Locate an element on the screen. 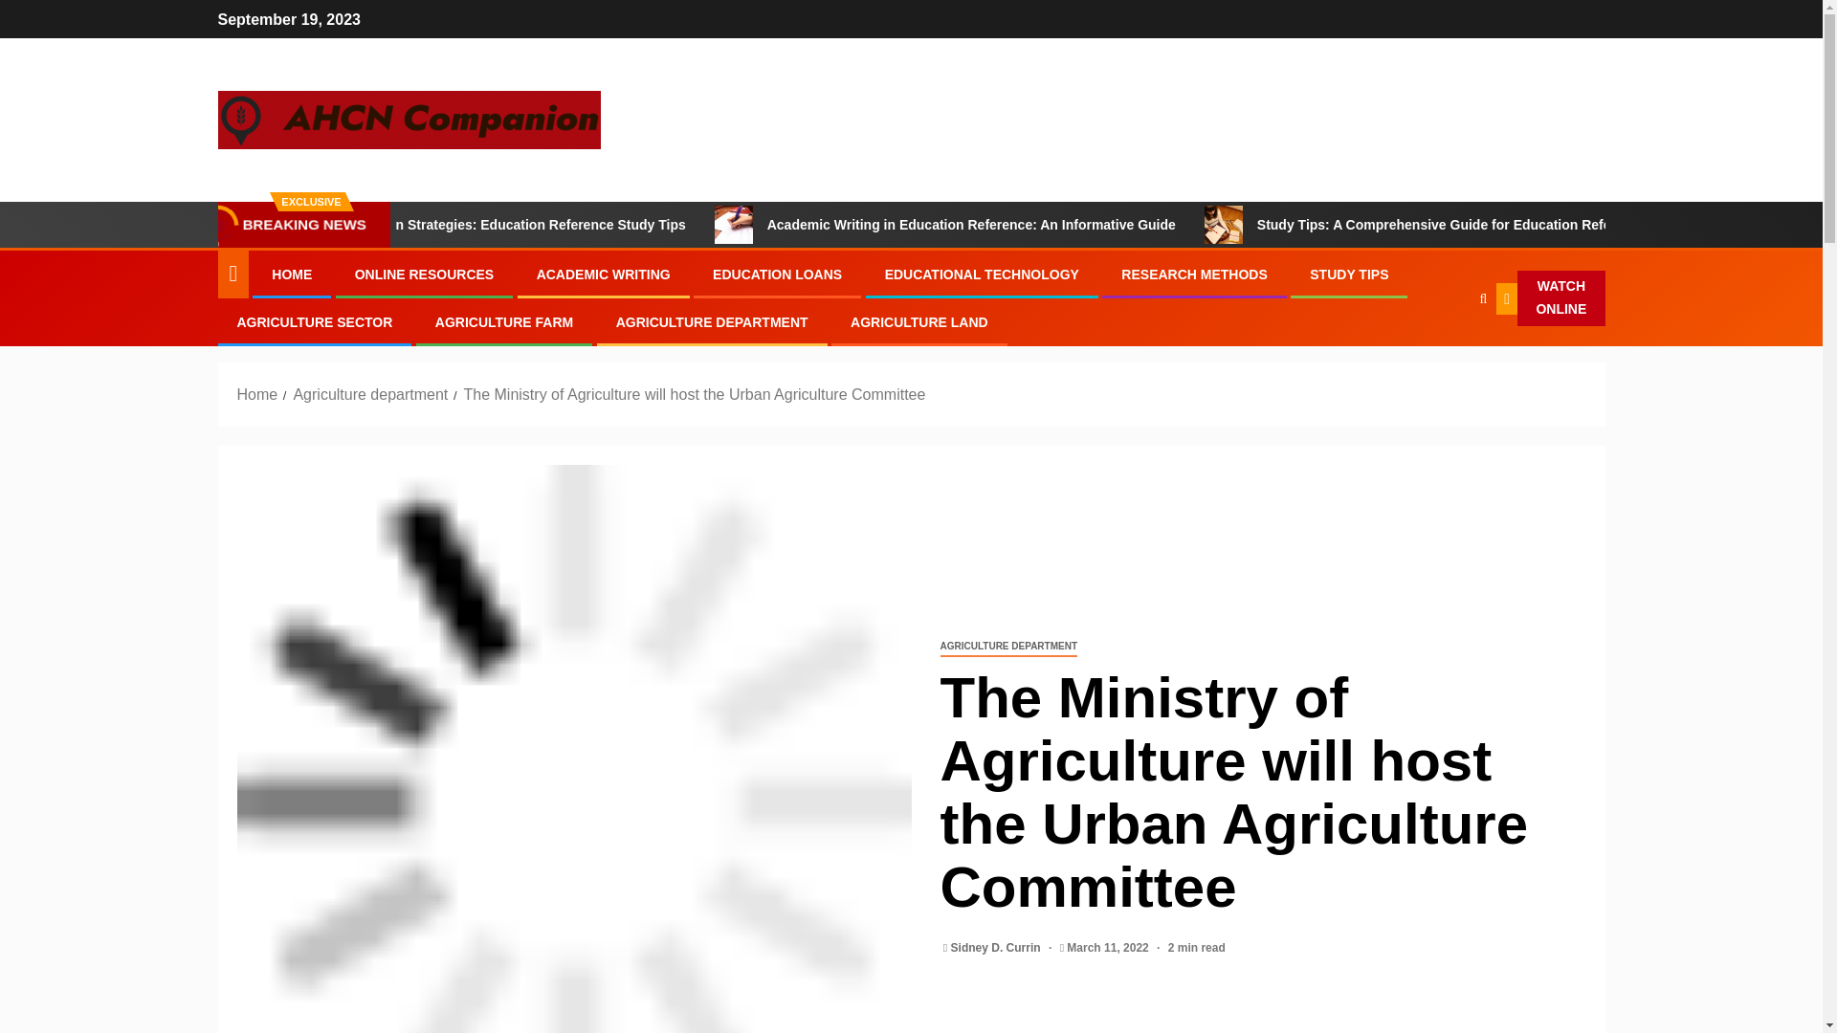 This screenshot has height=1033, width=1837. Test Preparation Strategies: Education Reference Study Tips is located at coordinates (614, 224).